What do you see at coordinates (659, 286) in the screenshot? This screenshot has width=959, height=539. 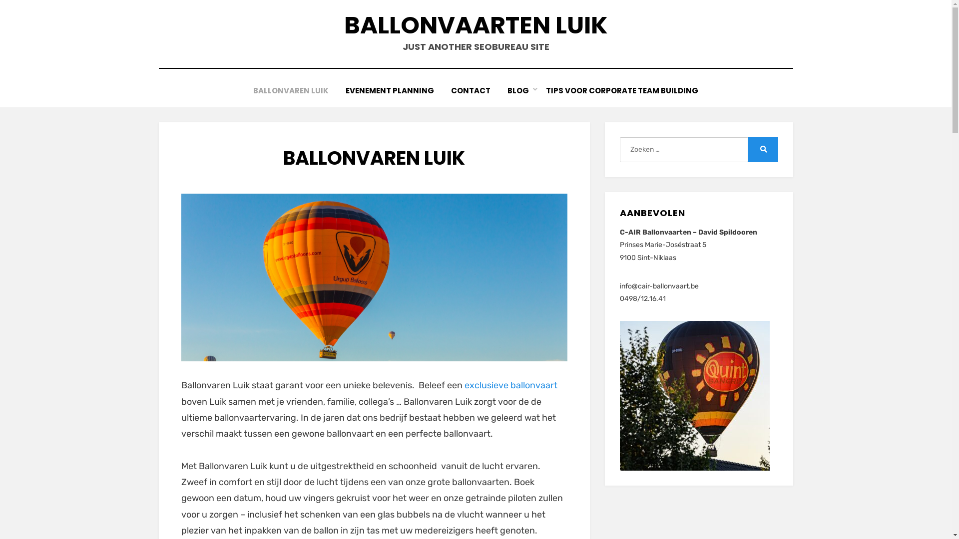 I see `info@cair-ballonvaart.be` at bounding box center [659, 286].